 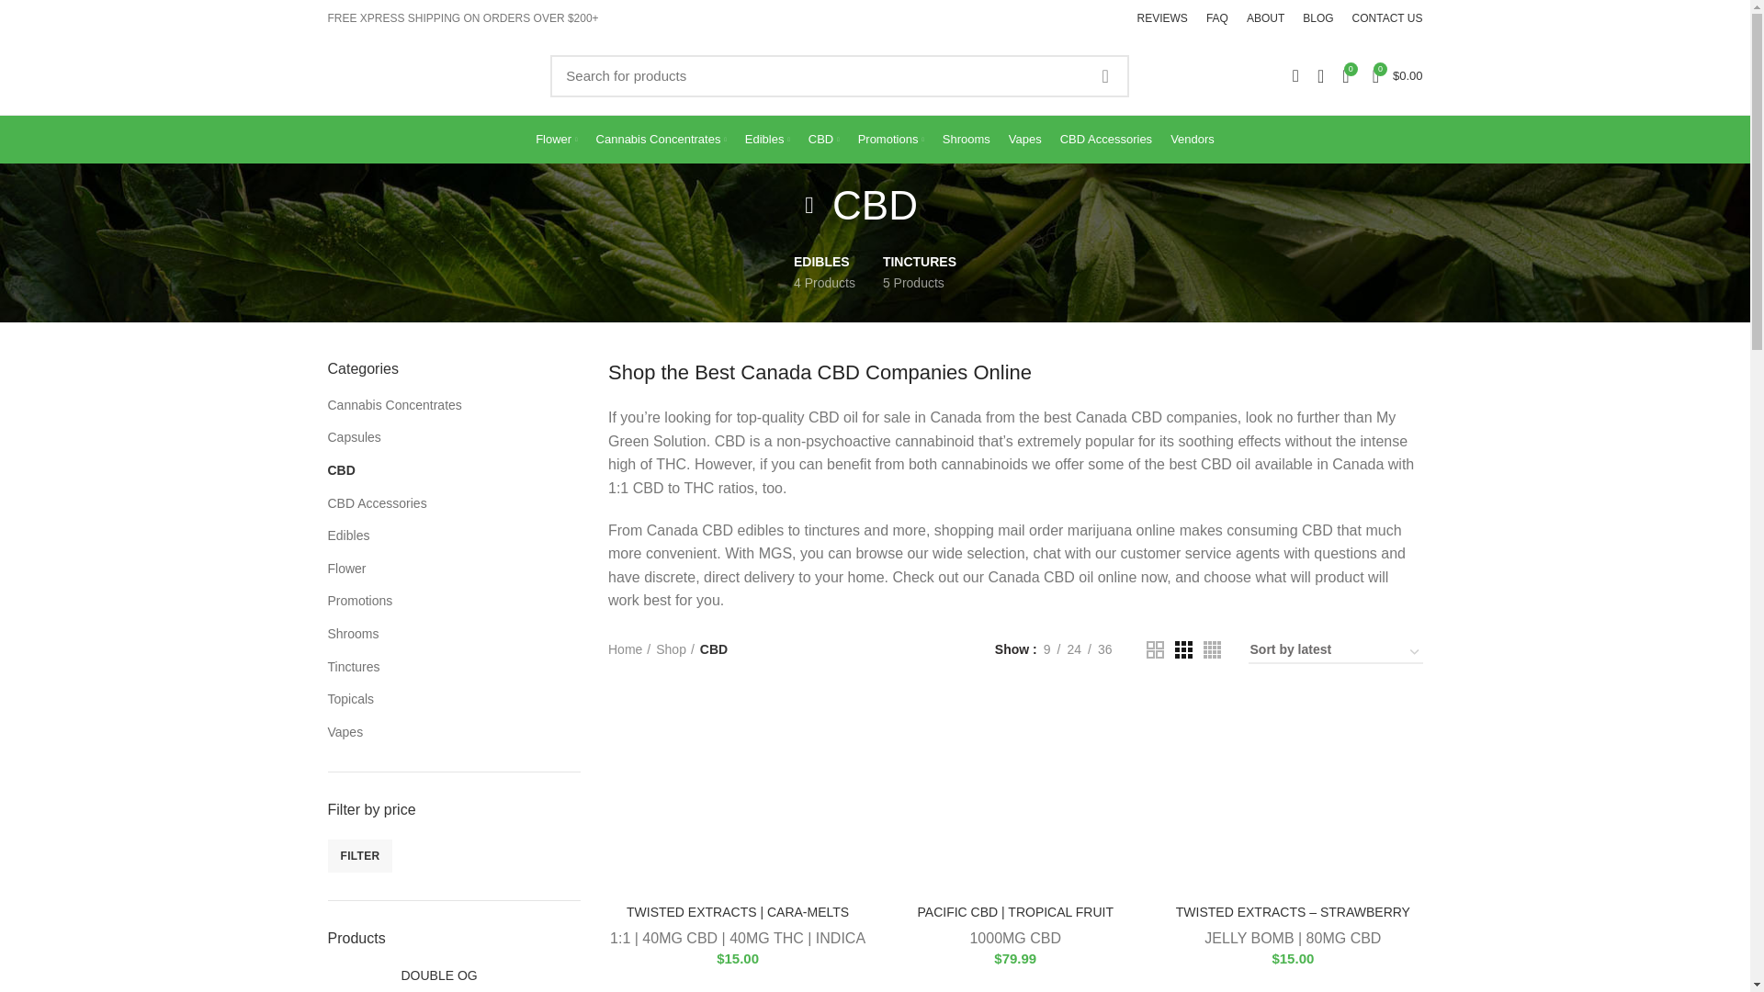 I want to click on ABOUT, so click(x=1265, y=18).